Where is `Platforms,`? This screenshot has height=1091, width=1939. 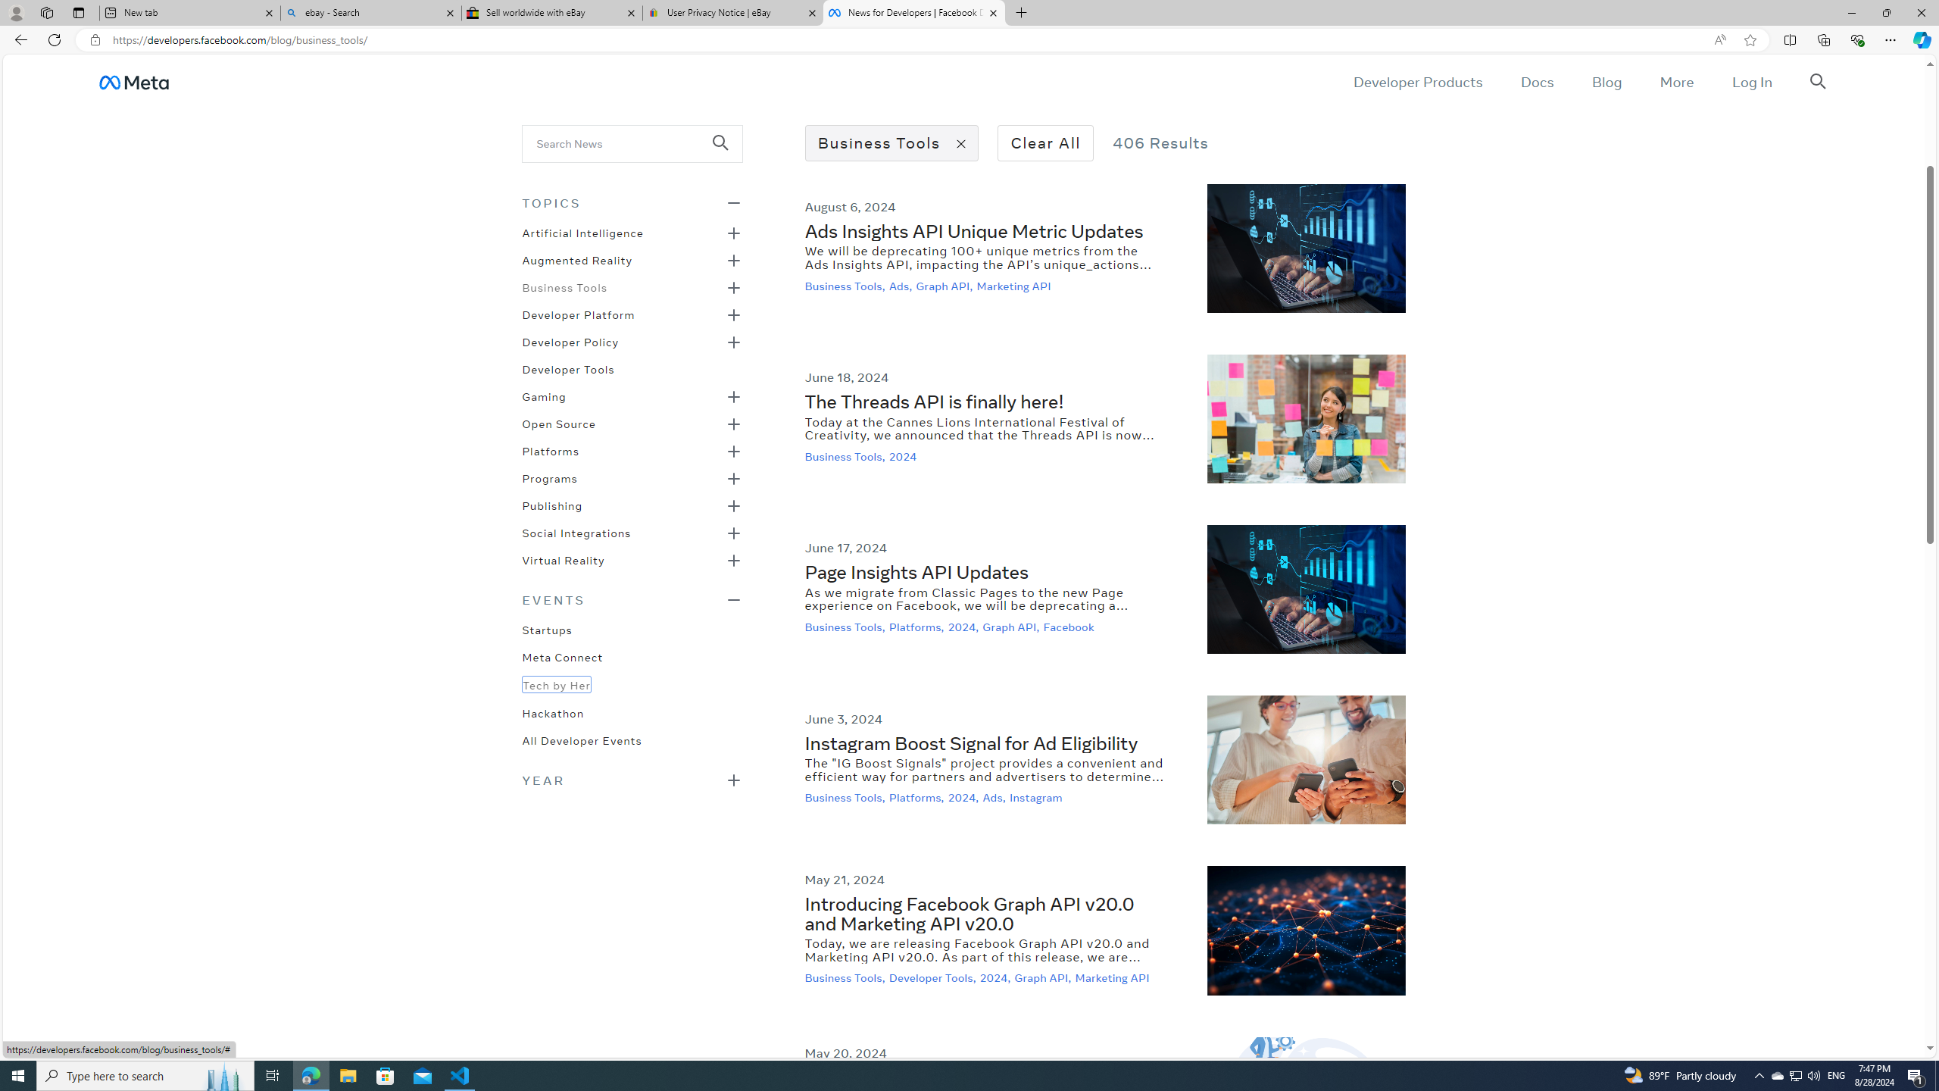 Platforms, is located at coordinates (918, 798).